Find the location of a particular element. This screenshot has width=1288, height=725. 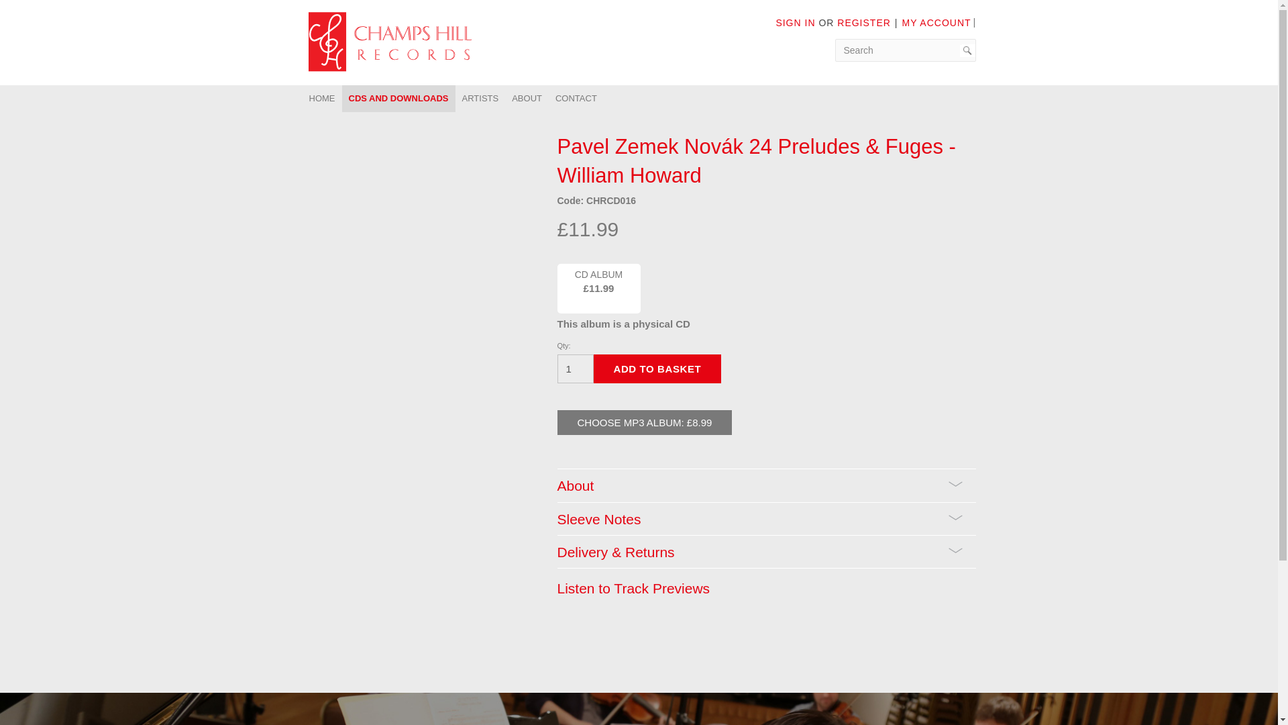

About is located at coordinates (765, 485).